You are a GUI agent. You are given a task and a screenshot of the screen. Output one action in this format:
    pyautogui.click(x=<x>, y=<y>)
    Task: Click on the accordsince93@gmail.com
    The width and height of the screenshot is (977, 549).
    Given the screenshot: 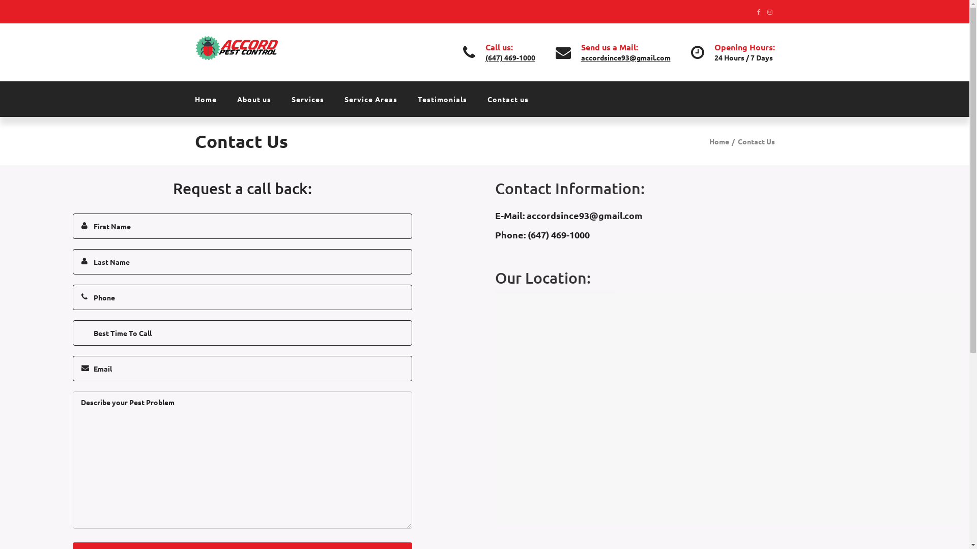 What is the action you would take?
    pyautogui.click(x=584, y=216)
    